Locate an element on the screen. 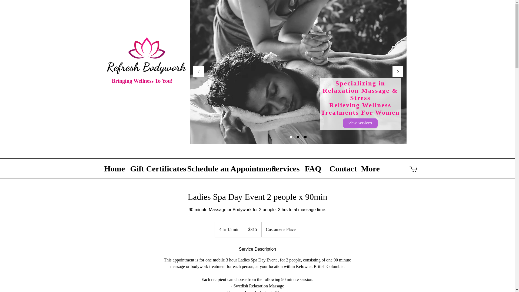  View Services is located at coordinates (360, 123).